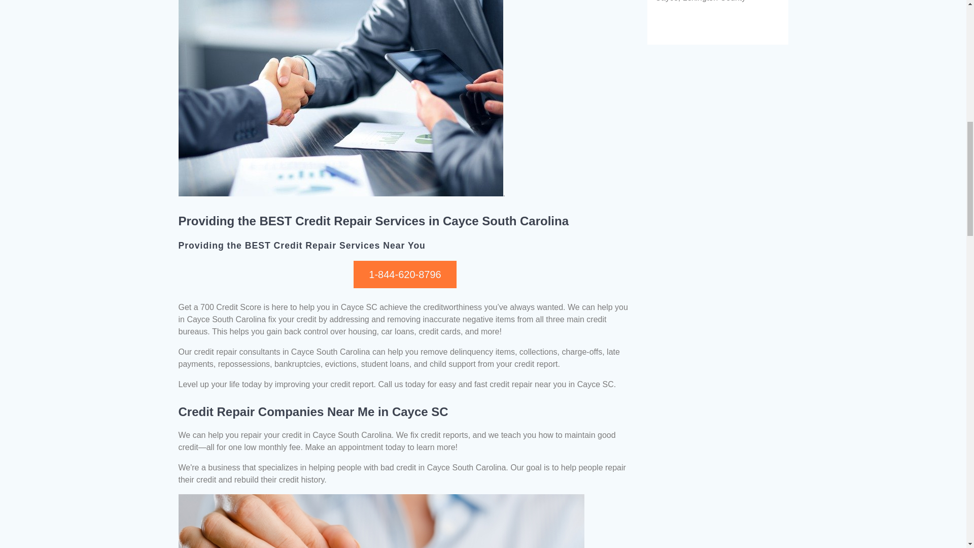 This screenshot has width=974, height=548. I want to click on 1-844-620-8796, so click(404, 275).